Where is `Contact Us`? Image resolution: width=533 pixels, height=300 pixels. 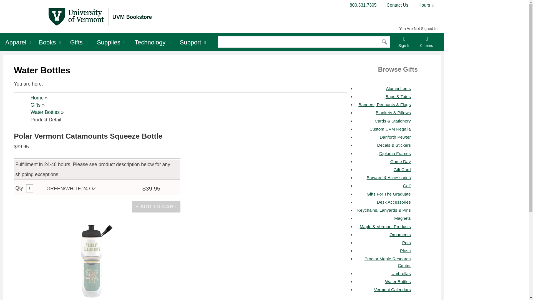
Contact Us is located at coordinates (398, 5).